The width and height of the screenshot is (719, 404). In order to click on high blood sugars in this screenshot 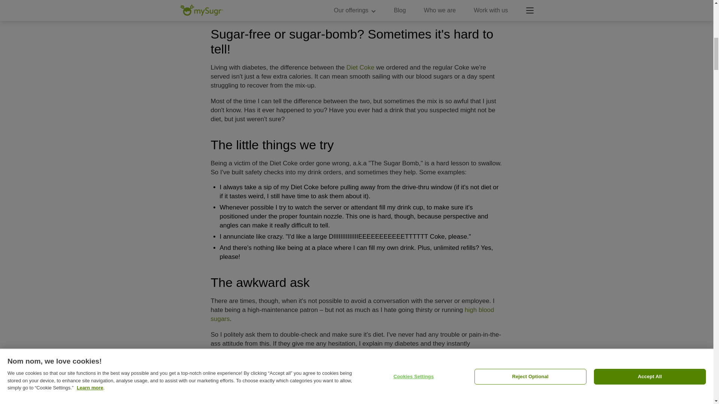, I will do `click(352, 314)`.